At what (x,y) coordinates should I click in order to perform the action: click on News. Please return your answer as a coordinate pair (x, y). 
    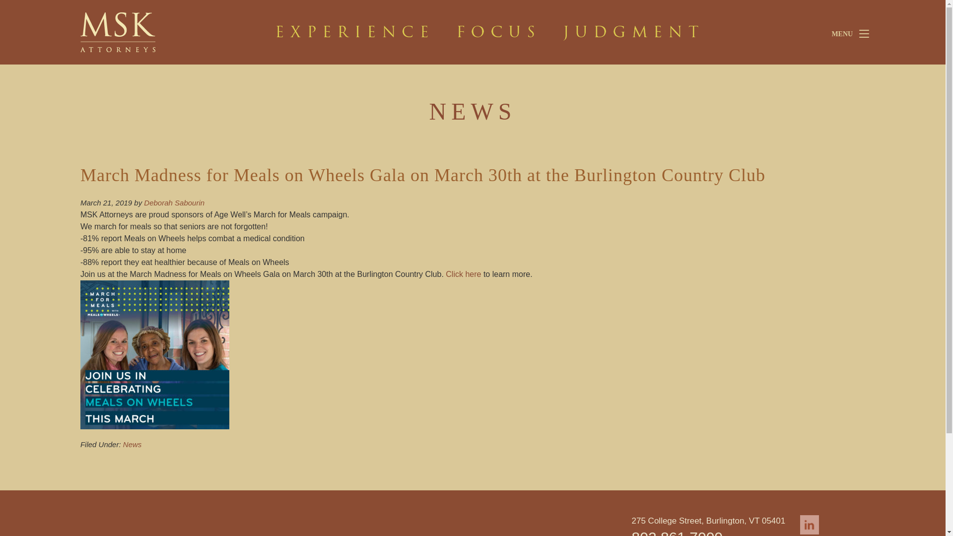
    Looking at the image, I should click on (132, 444).